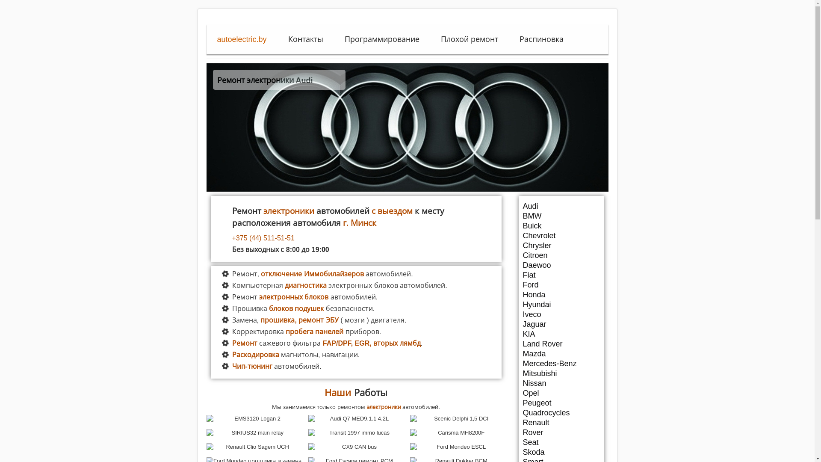 The width and height of the screenshot is (821, 462). What do you see at coordinates (561, 413) in the screenshot?
I see `Quadrocycles` at bounding box center [561, 413].